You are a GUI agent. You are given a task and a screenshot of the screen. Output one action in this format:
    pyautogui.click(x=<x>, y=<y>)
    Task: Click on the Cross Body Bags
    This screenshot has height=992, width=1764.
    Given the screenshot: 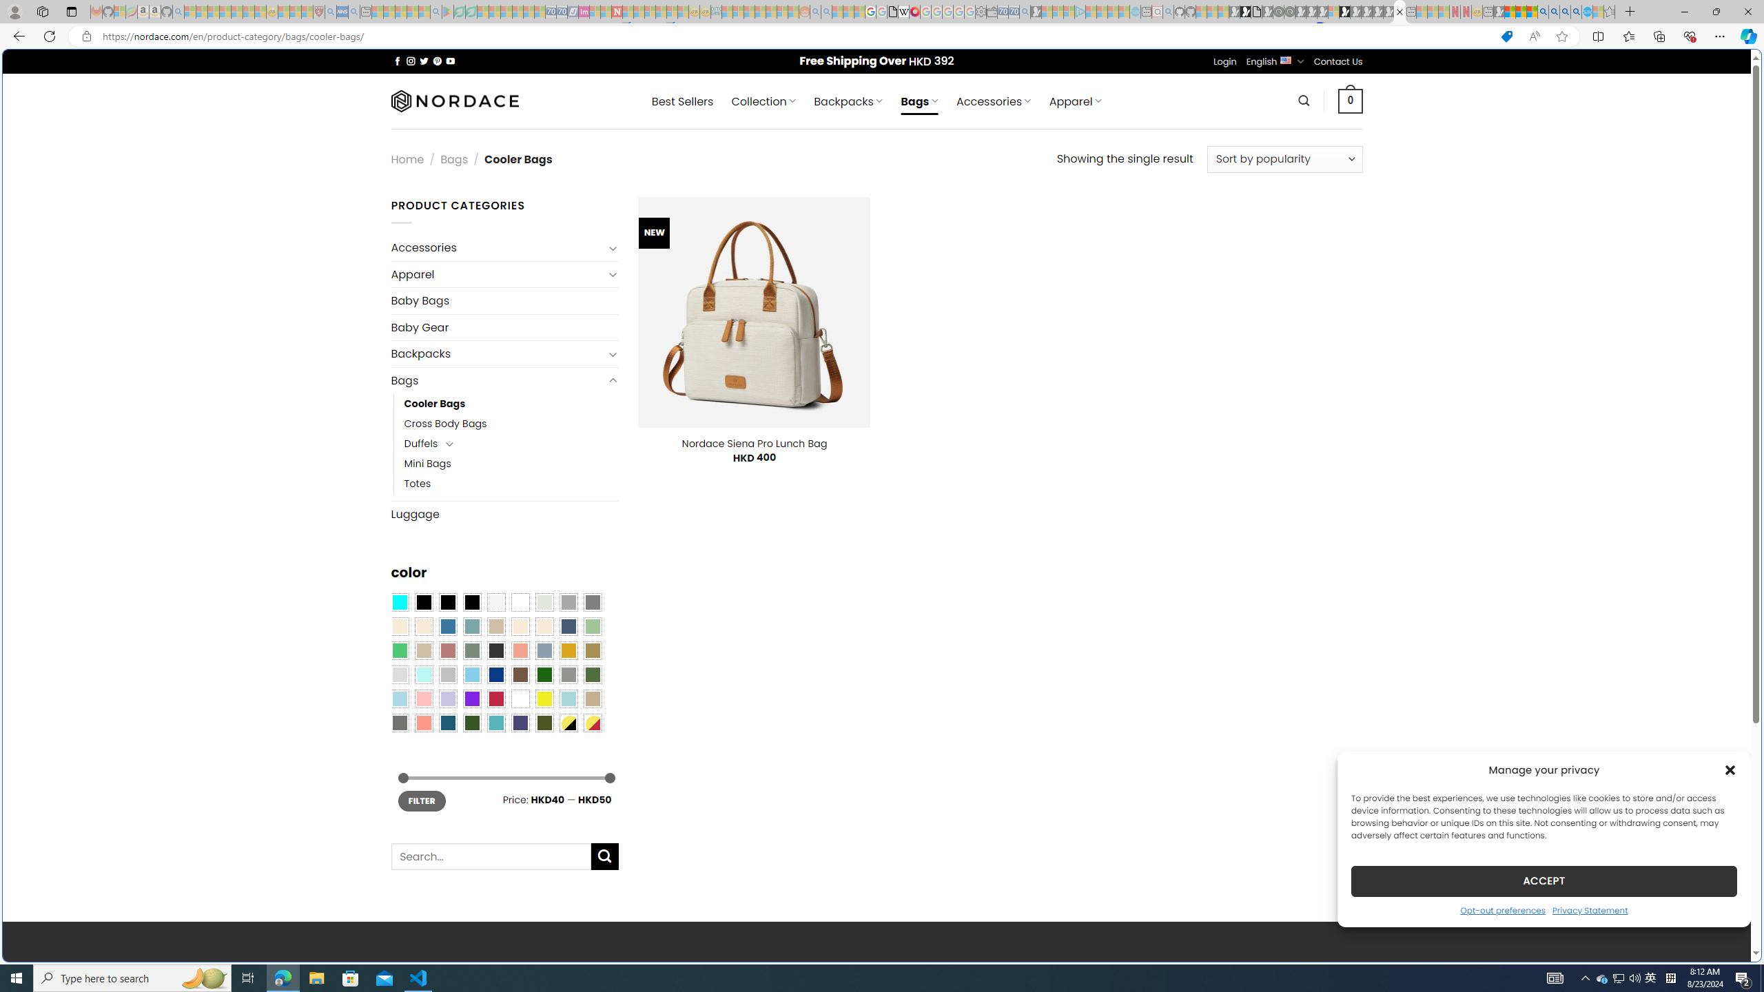 What is the action you would take?
    pyautogui.click(x=511, y=424)
    